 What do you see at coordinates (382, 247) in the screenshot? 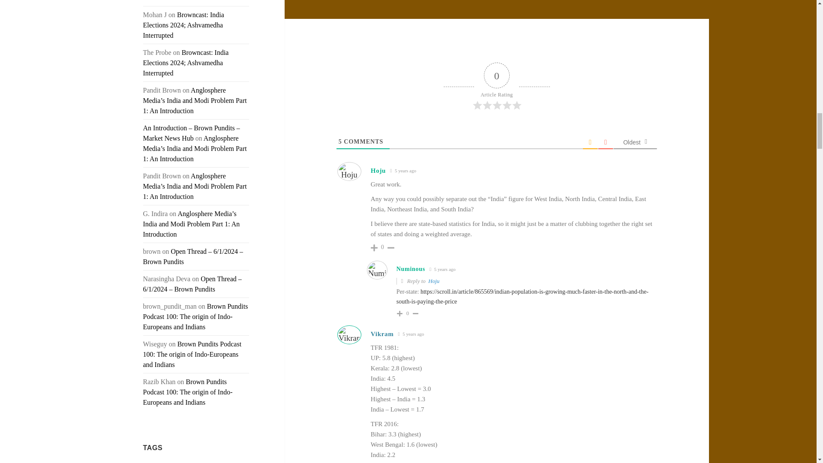
I see `0` at bounding box center [382, 247].